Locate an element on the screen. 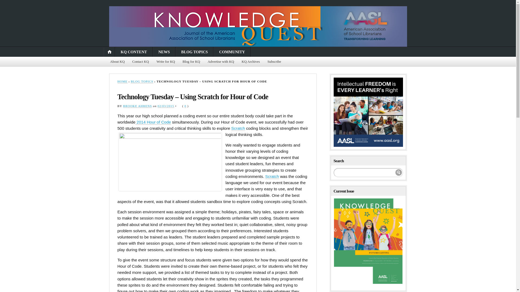 This screenshot has width=520, height=292. View all posts by Brooke Ahrens is located at coordinates (138, 106).